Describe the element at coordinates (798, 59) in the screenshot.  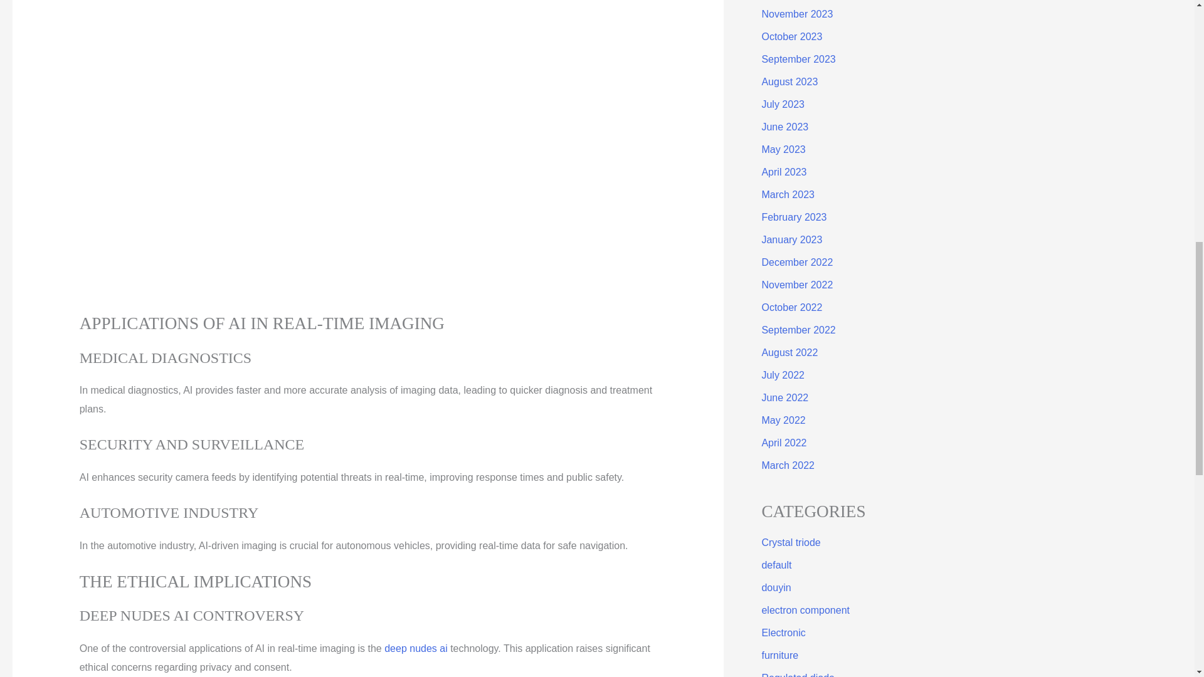
I see `September 2023` at that location.